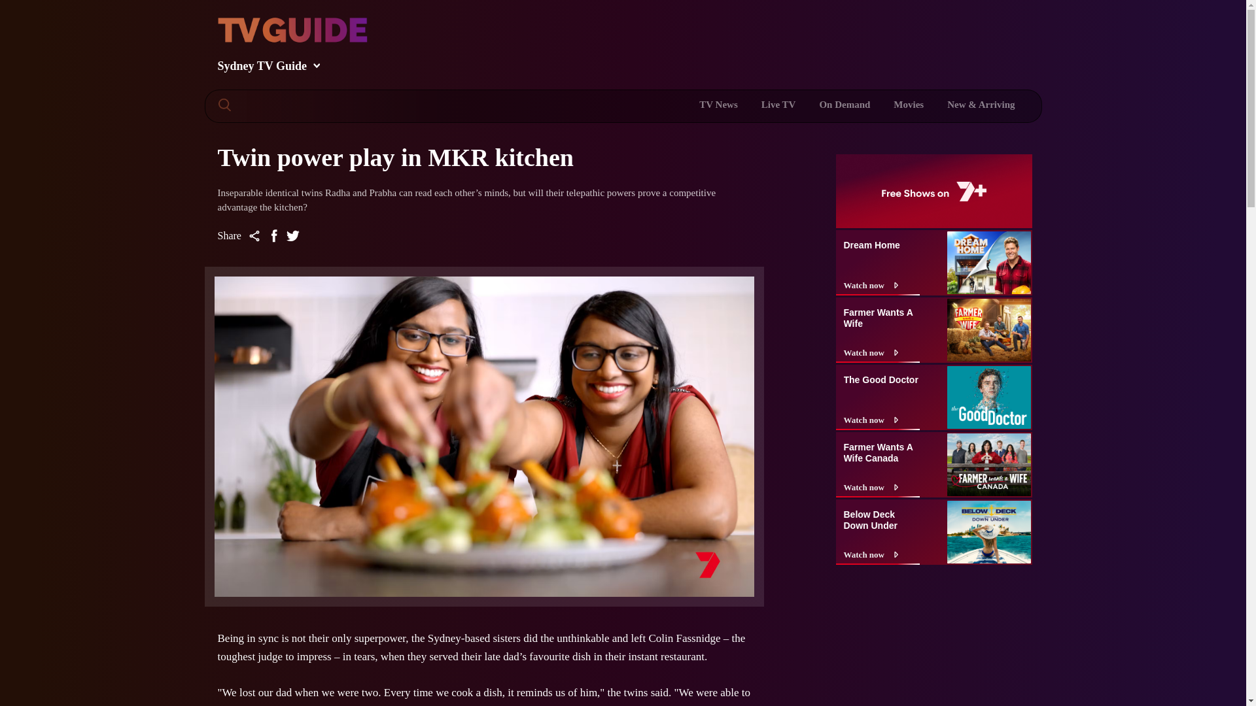 The height and width of the screenshot is (706, 1256). I want to click on Farmer Wants A Wife Canada, so click(882, 448).